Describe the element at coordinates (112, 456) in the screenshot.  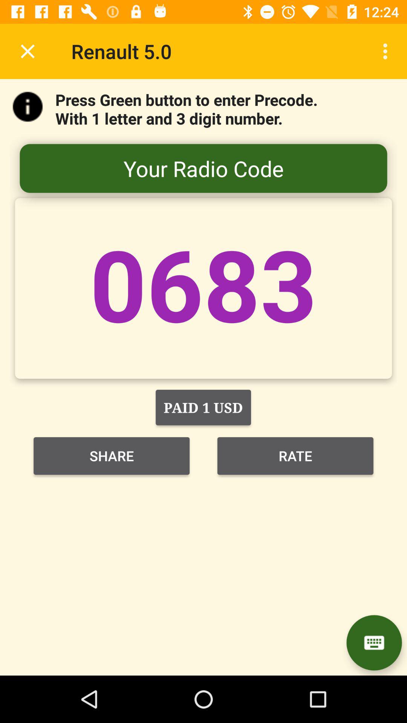
I see `open item to the left of rate item` at that location.